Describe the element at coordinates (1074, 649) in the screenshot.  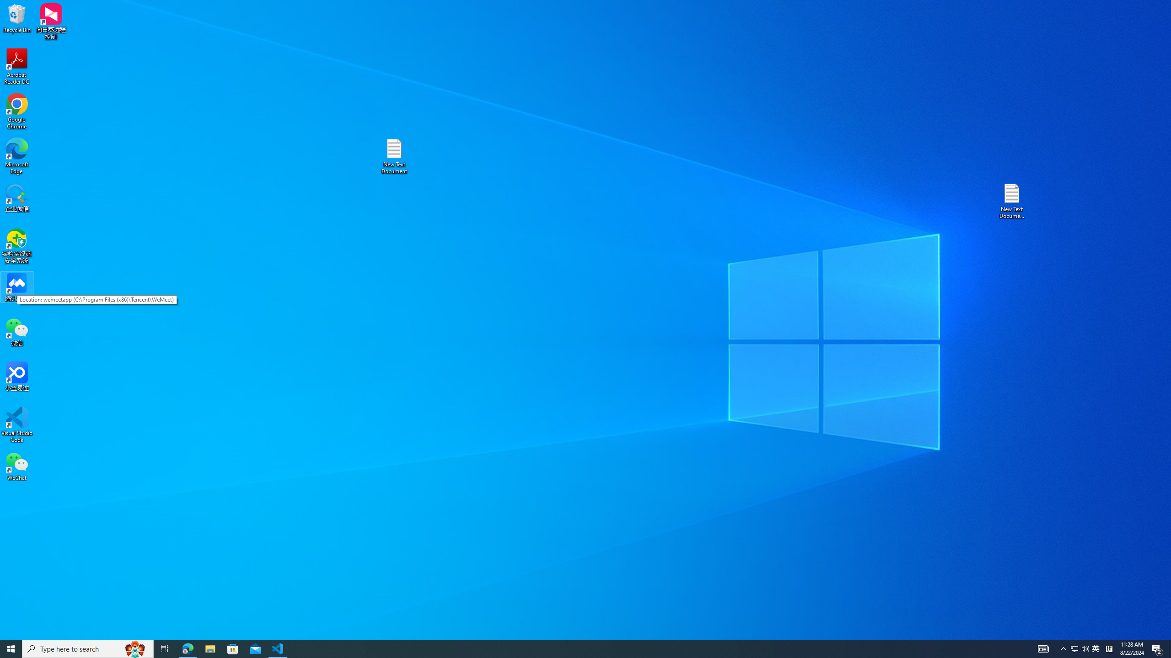
I see `File Explorer` at that location.